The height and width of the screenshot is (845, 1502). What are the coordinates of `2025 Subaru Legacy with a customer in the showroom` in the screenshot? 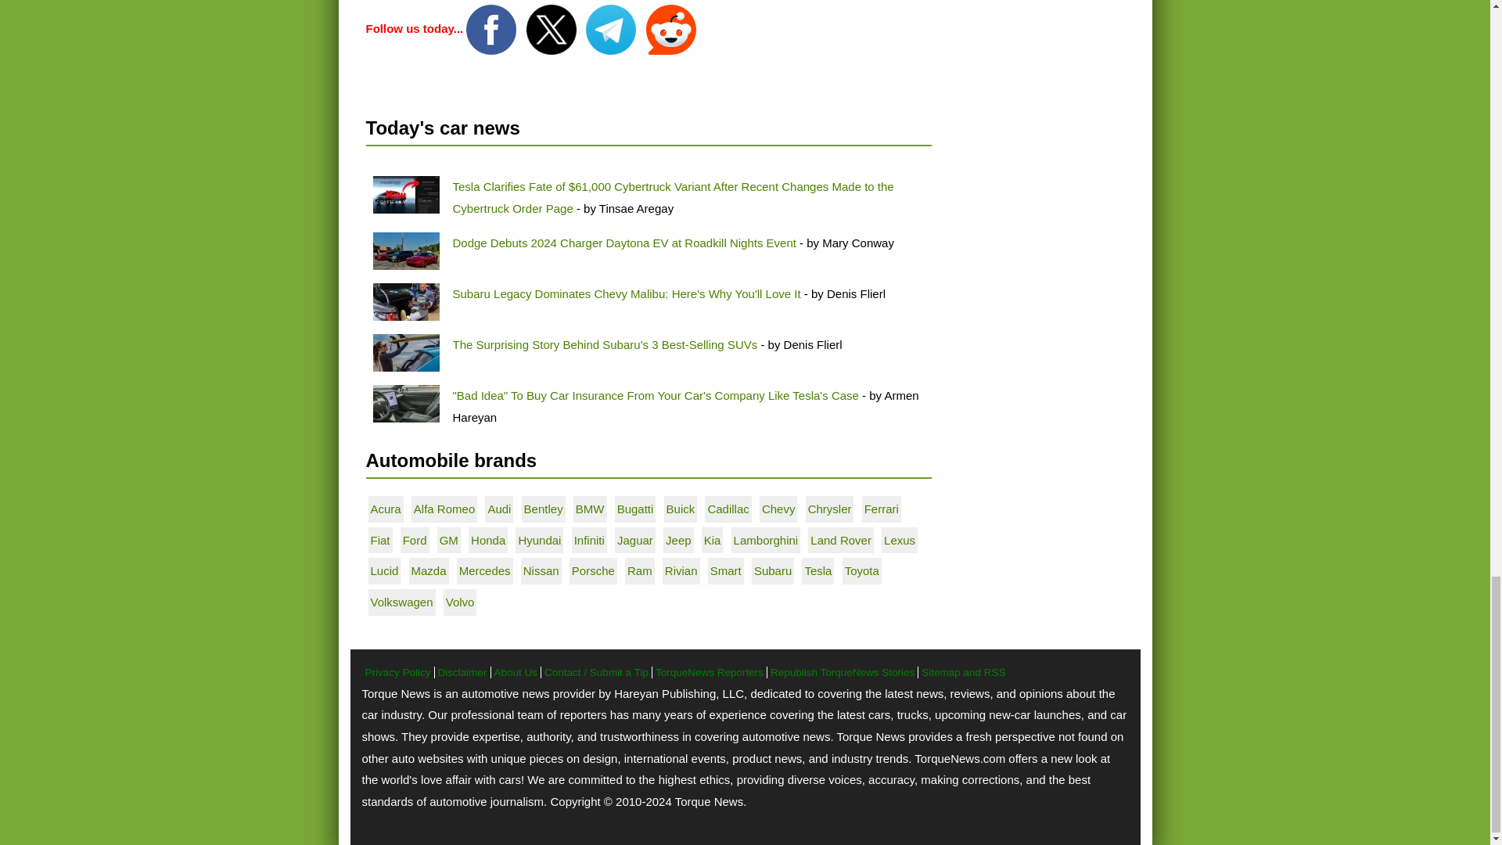 It's located at (405, 302).